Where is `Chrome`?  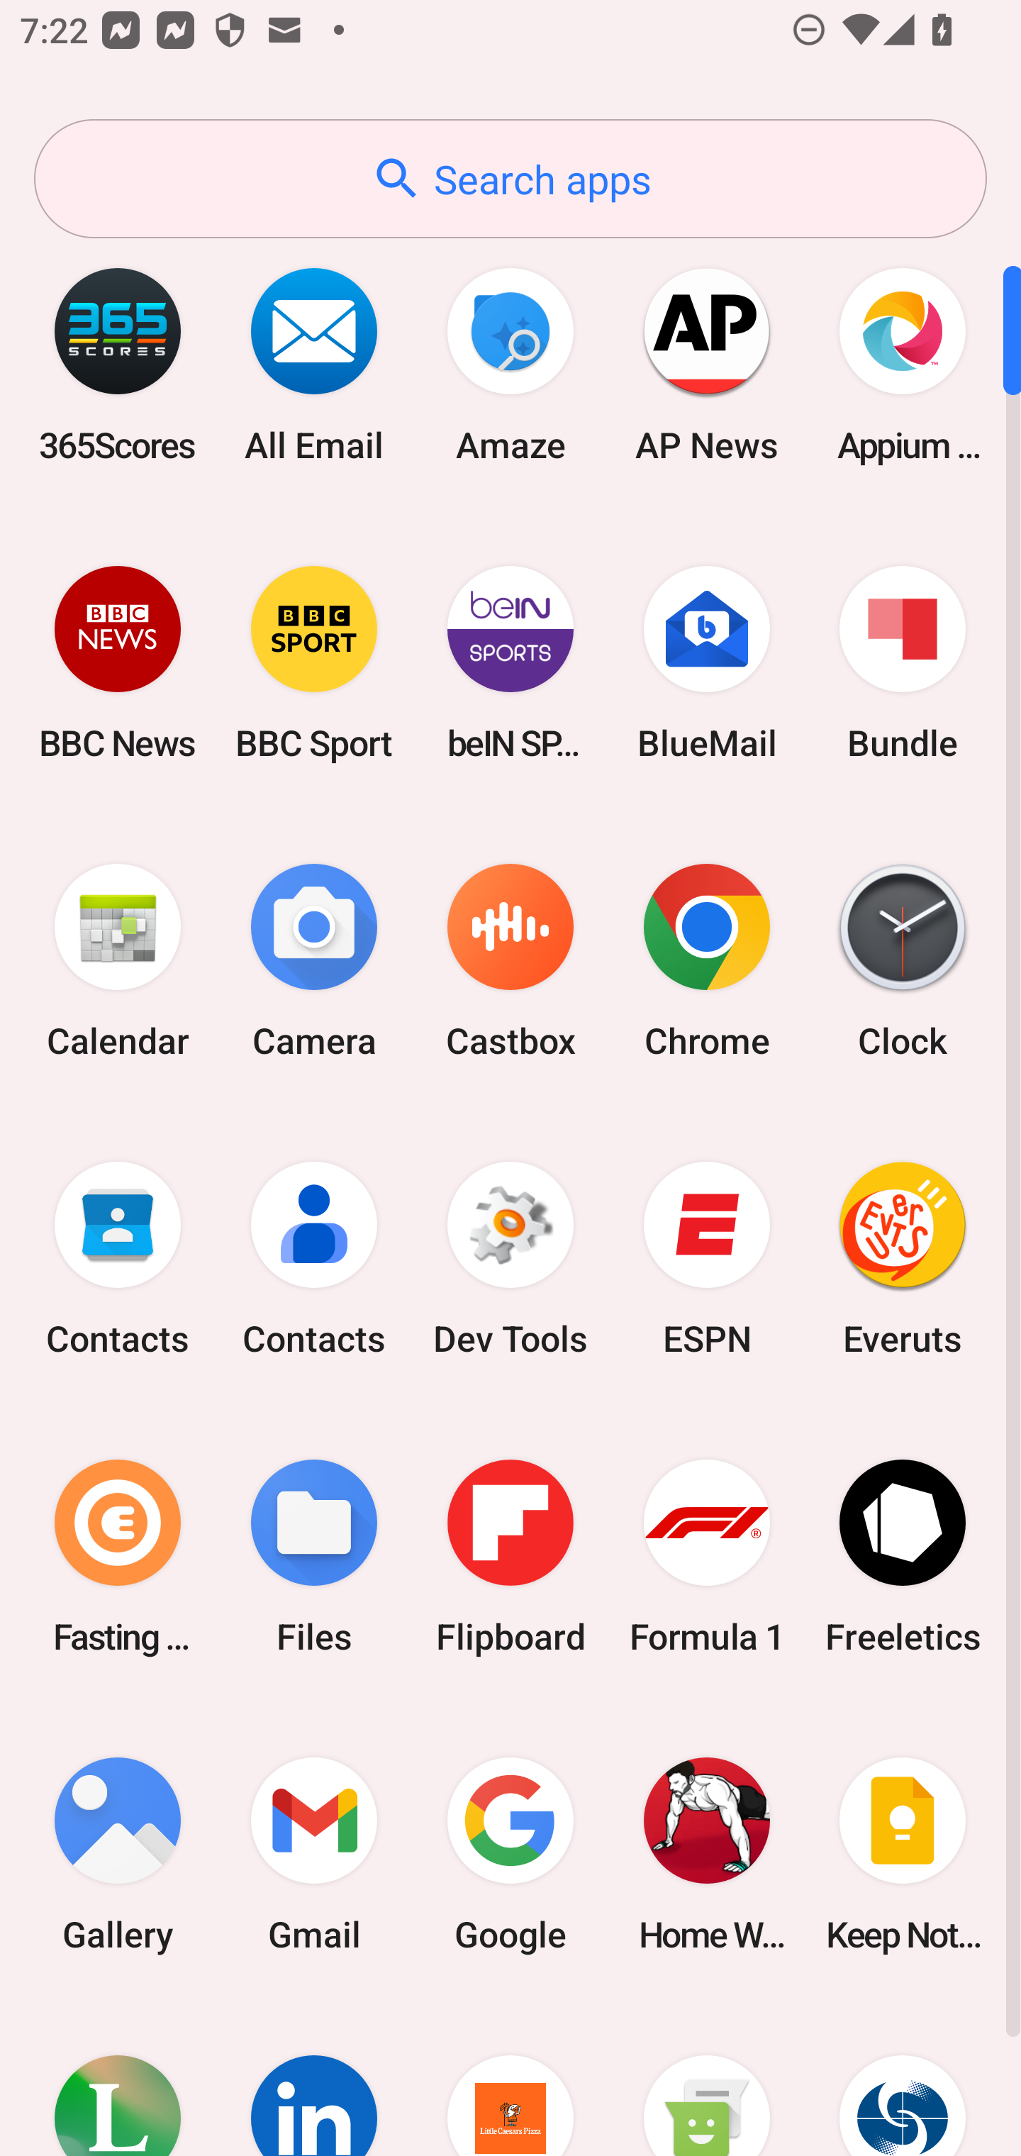
Chrome is located at coordinates (706, 962).